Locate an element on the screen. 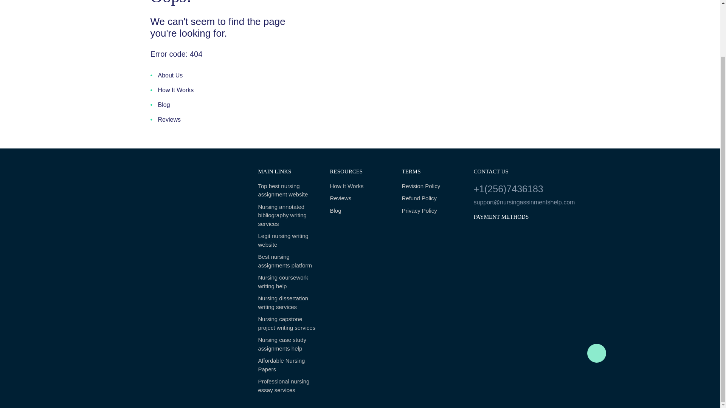 This screenshot has height=408, width=726. Professional nursing essay services is located at coordinates (288, 386).